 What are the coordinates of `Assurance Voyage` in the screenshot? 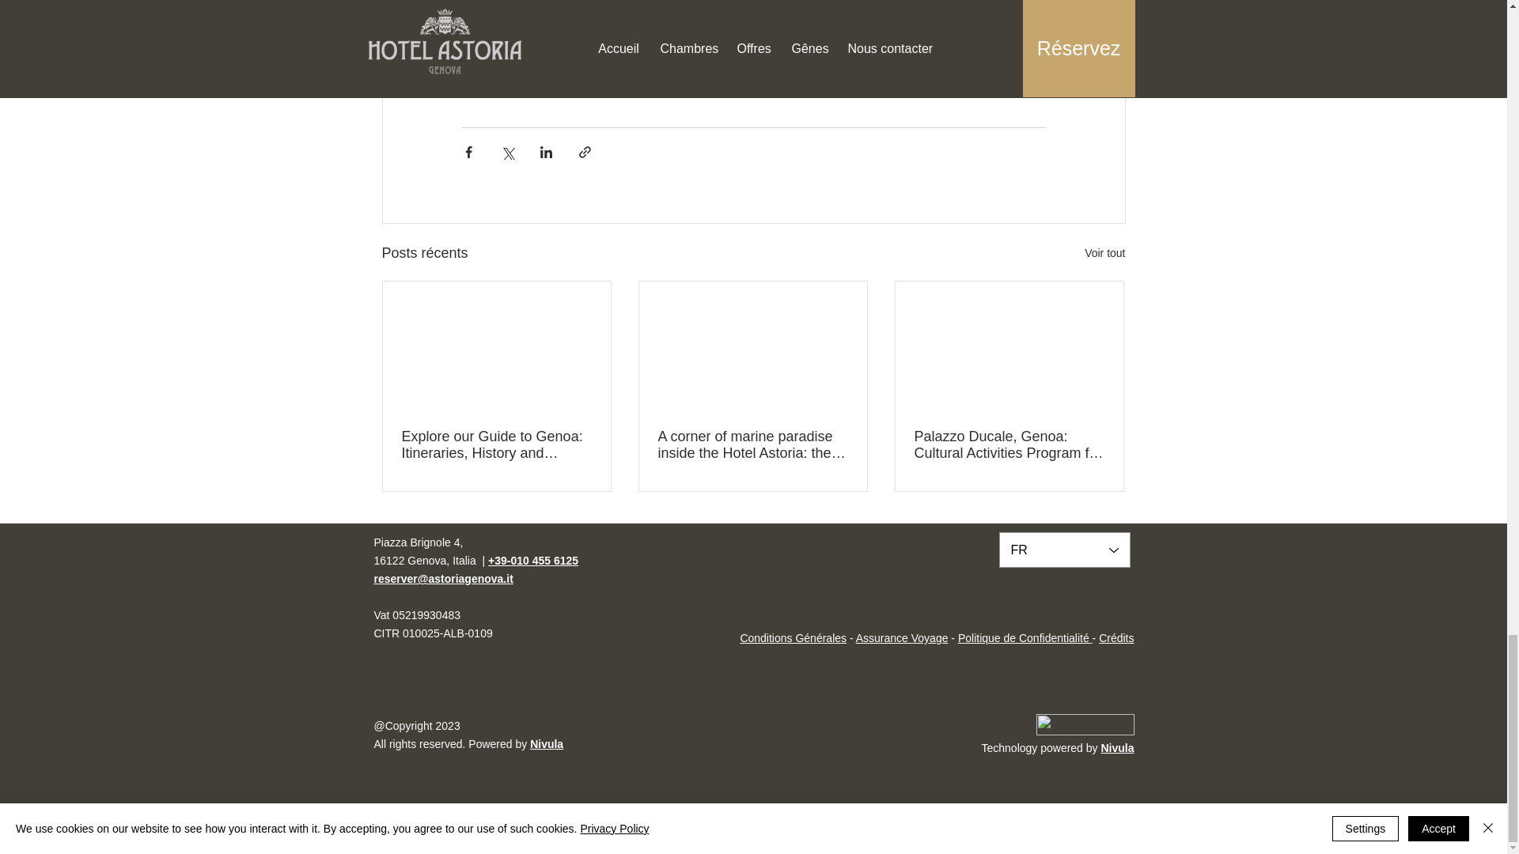 It's located at (902, 638).